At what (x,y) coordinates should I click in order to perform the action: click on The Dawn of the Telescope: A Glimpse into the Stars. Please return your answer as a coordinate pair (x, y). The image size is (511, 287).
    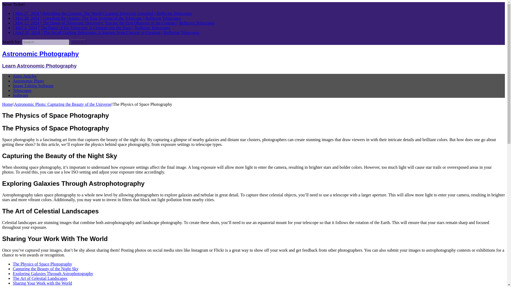
    Looking at the image, I should click on (92, 28).